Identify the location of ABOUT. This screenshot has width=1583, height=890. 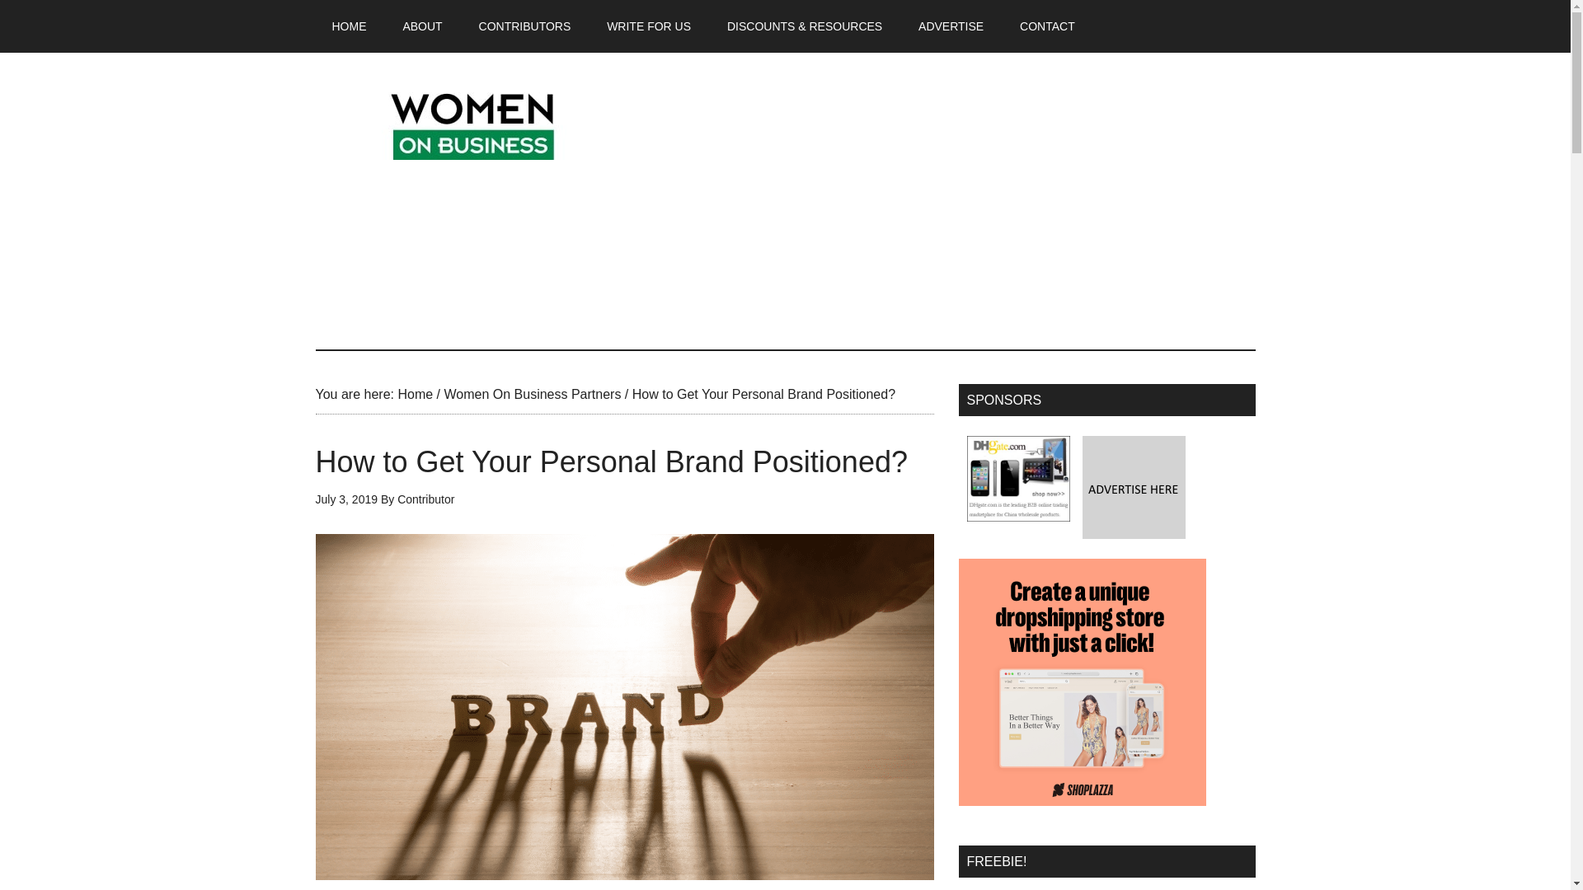
(422, 26).